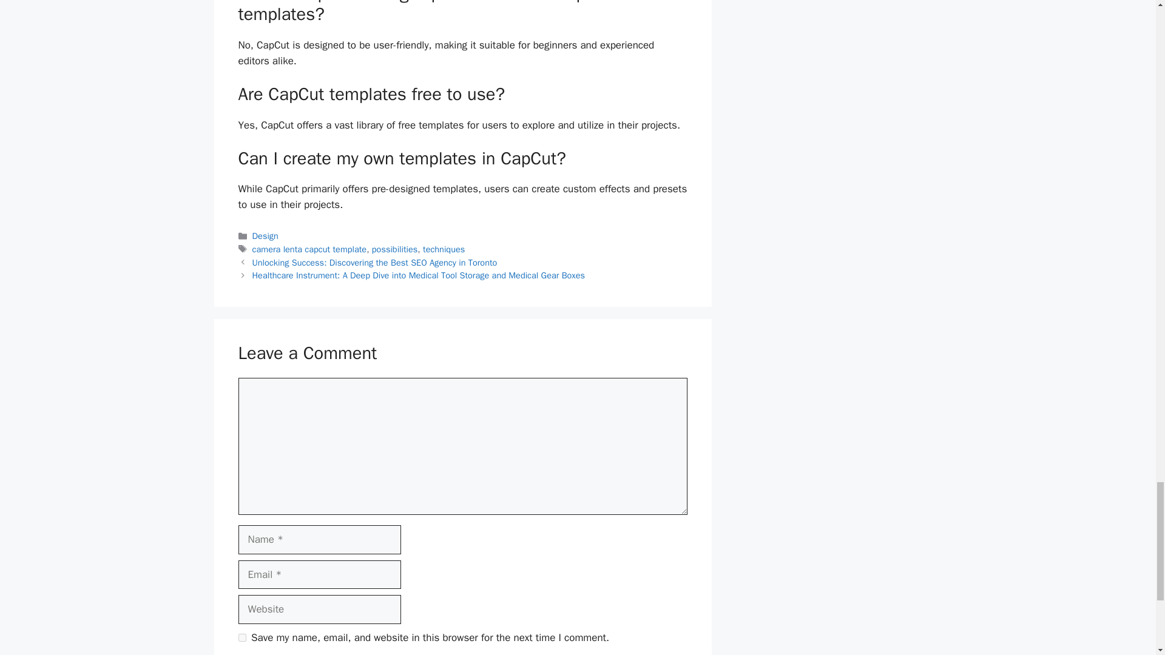 The image size is (1165, 655). What do you see at coordinates (444, 249) in the screenshot?
I see `techniques` at bounding box center [444, 249].